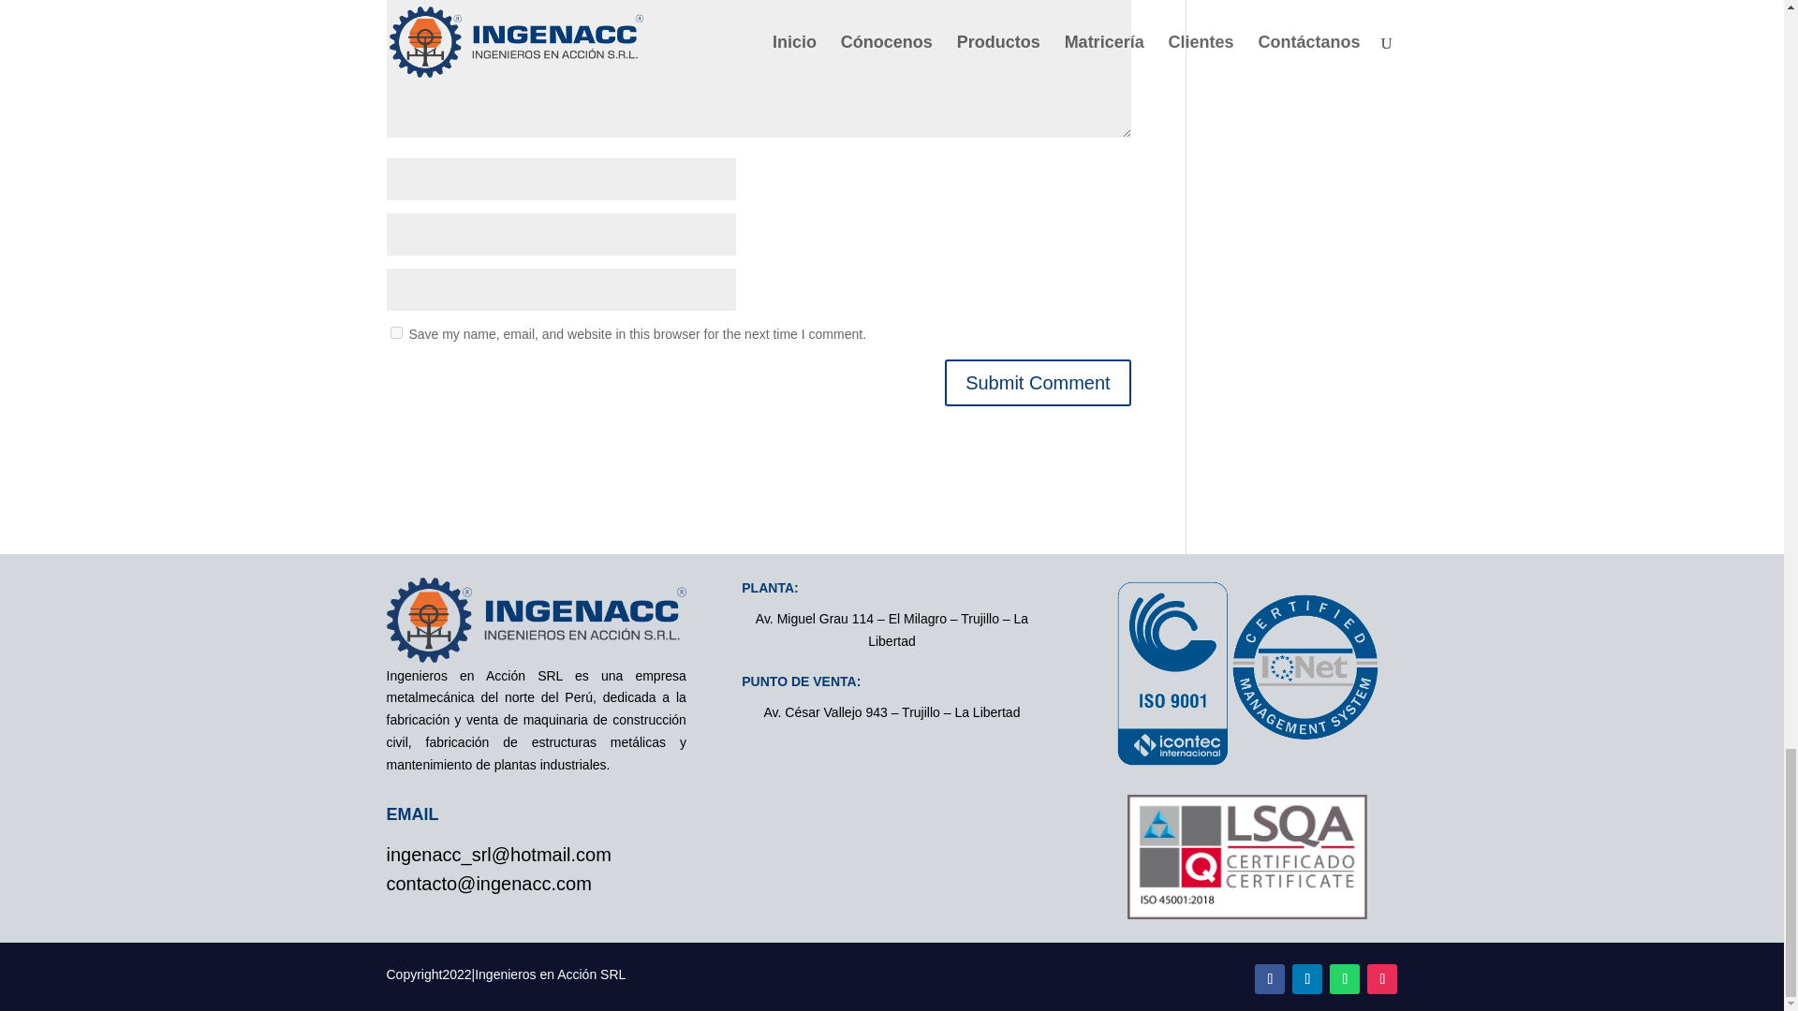 The height and width of the screenshot is (1011, 1798). I want to click on Follow on LinkedIn, so click(1307, 979).